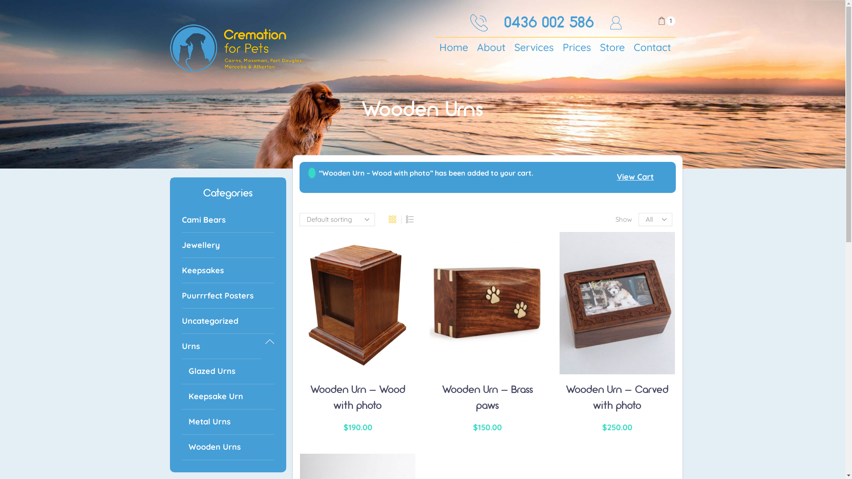 The height and width of the screenshot is (479, 852). What do you see at coordinates (577, 48) in the screenshot?
I see `Prices` at bounding box center [577, 48].